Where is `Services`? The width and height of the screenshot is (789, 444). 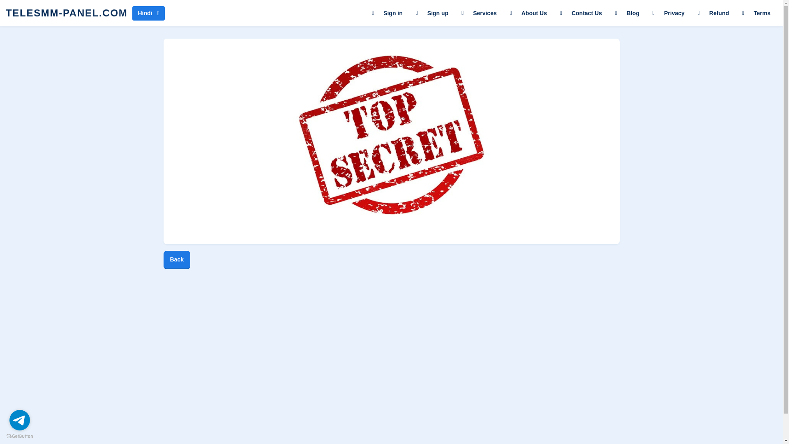
Services is located at coordinates (479, 13).